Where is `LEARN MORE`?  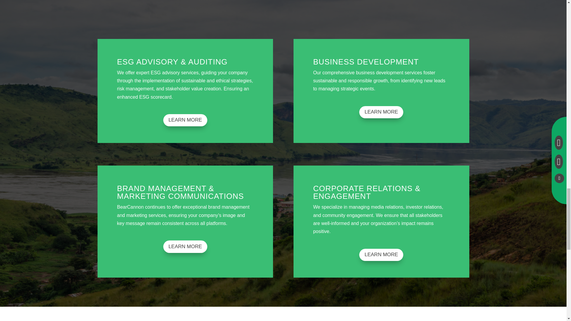 LEARN MORE is located at coordinates (185, 120).